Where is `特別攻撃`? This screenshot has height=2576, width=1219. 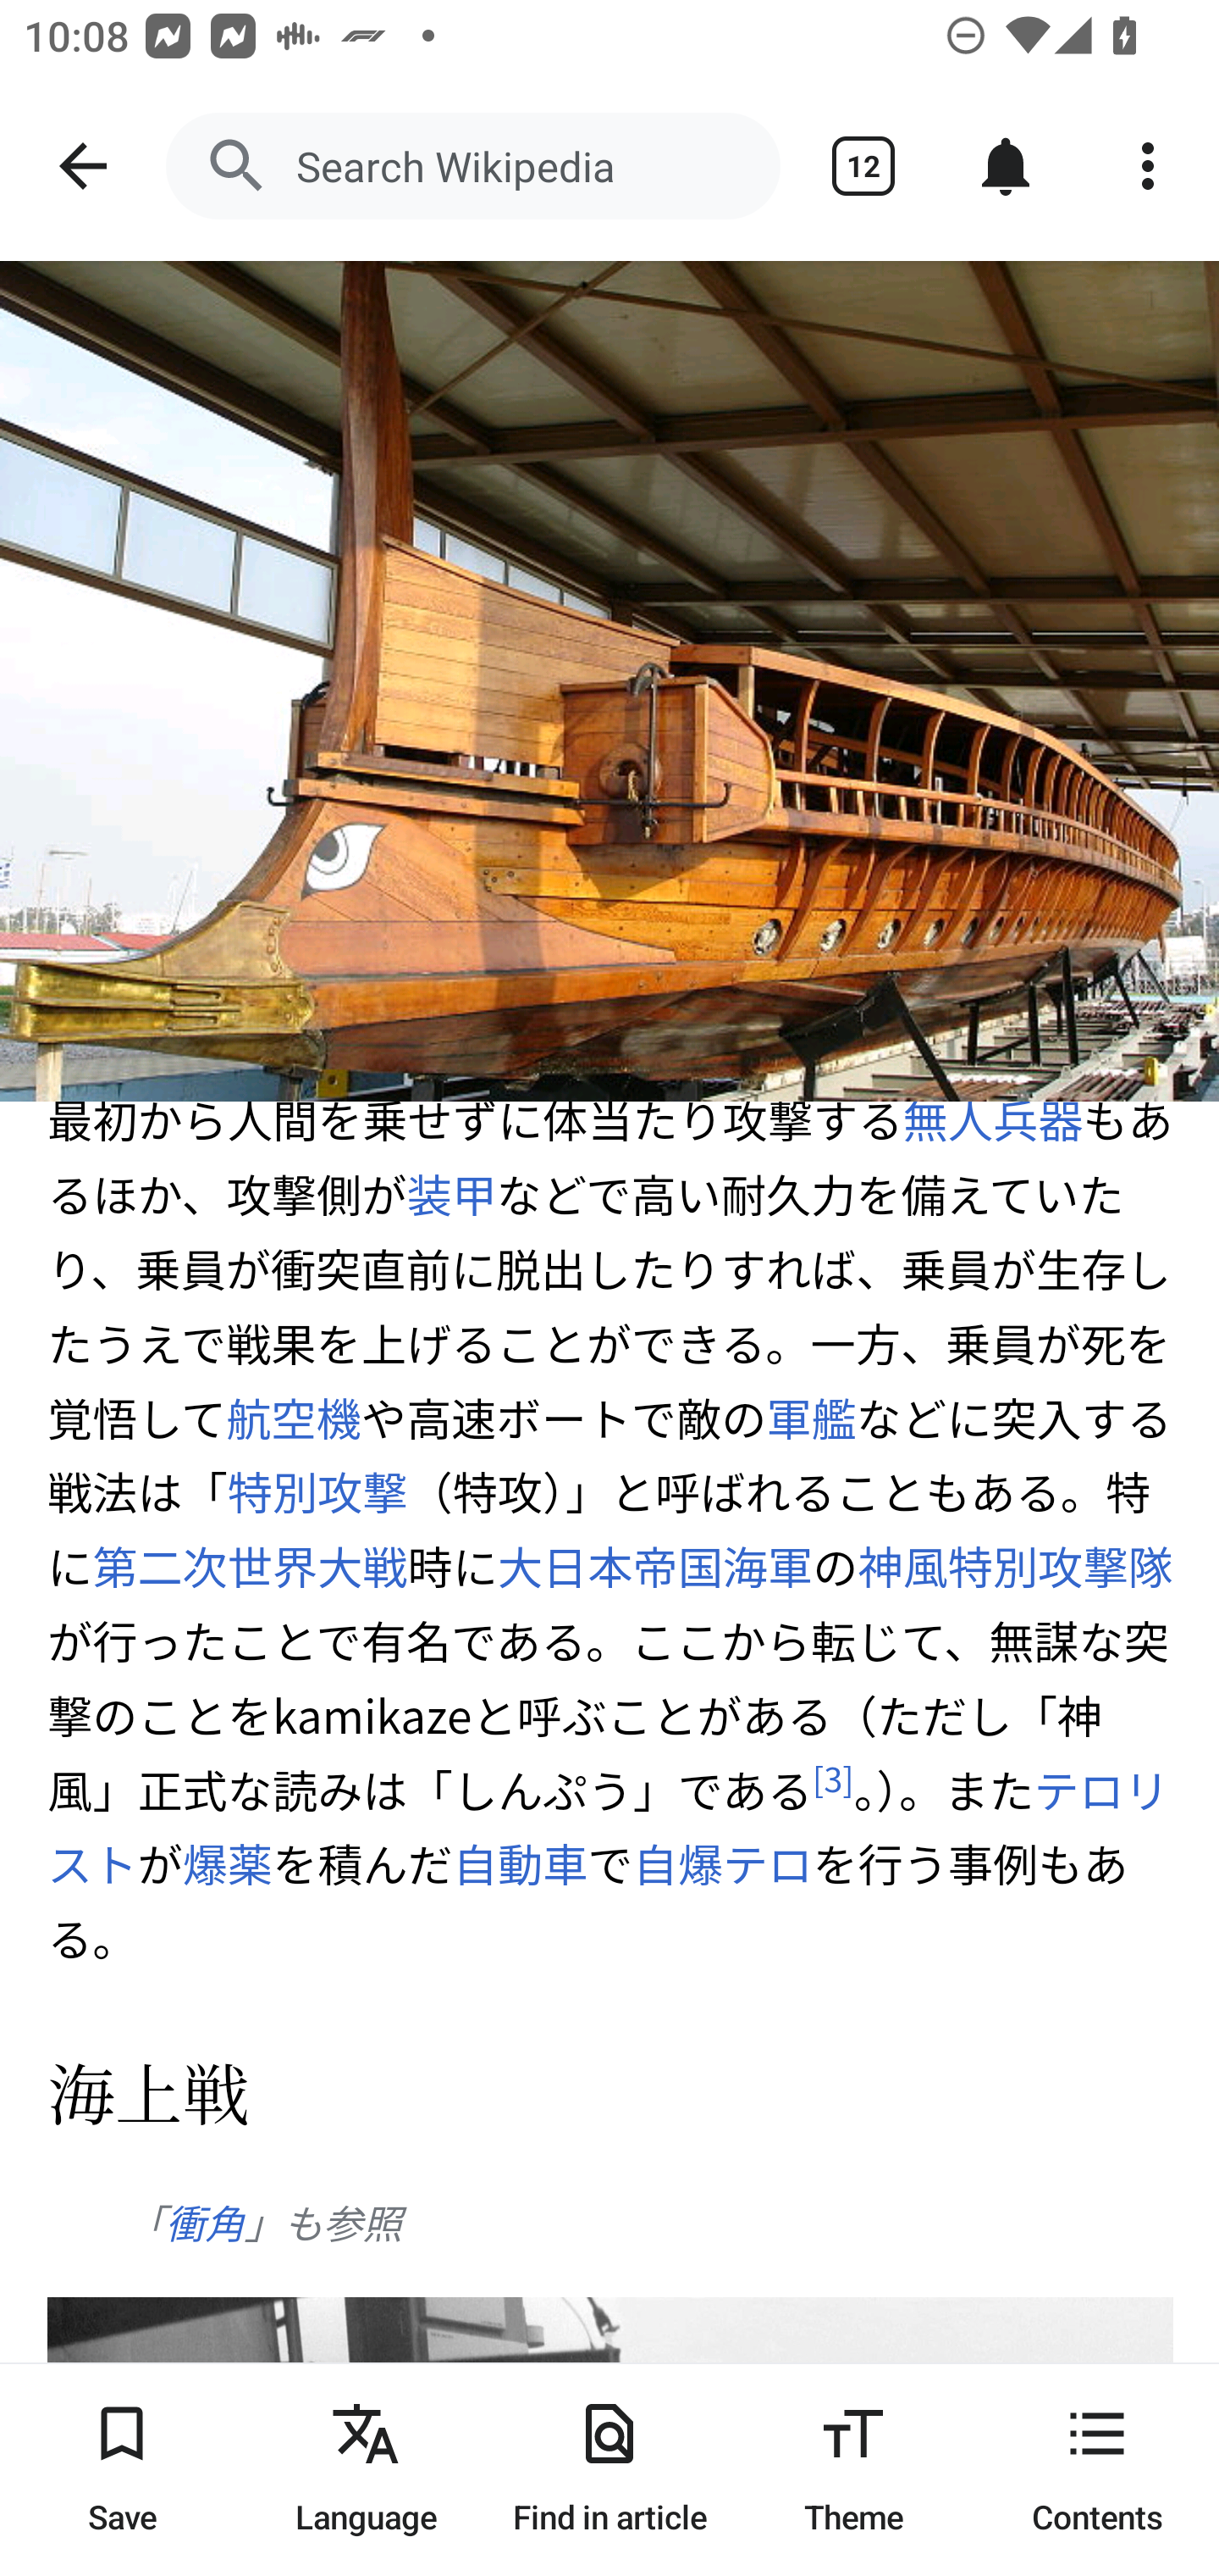 特別攻撃 is located at coordinates (317, 1491).